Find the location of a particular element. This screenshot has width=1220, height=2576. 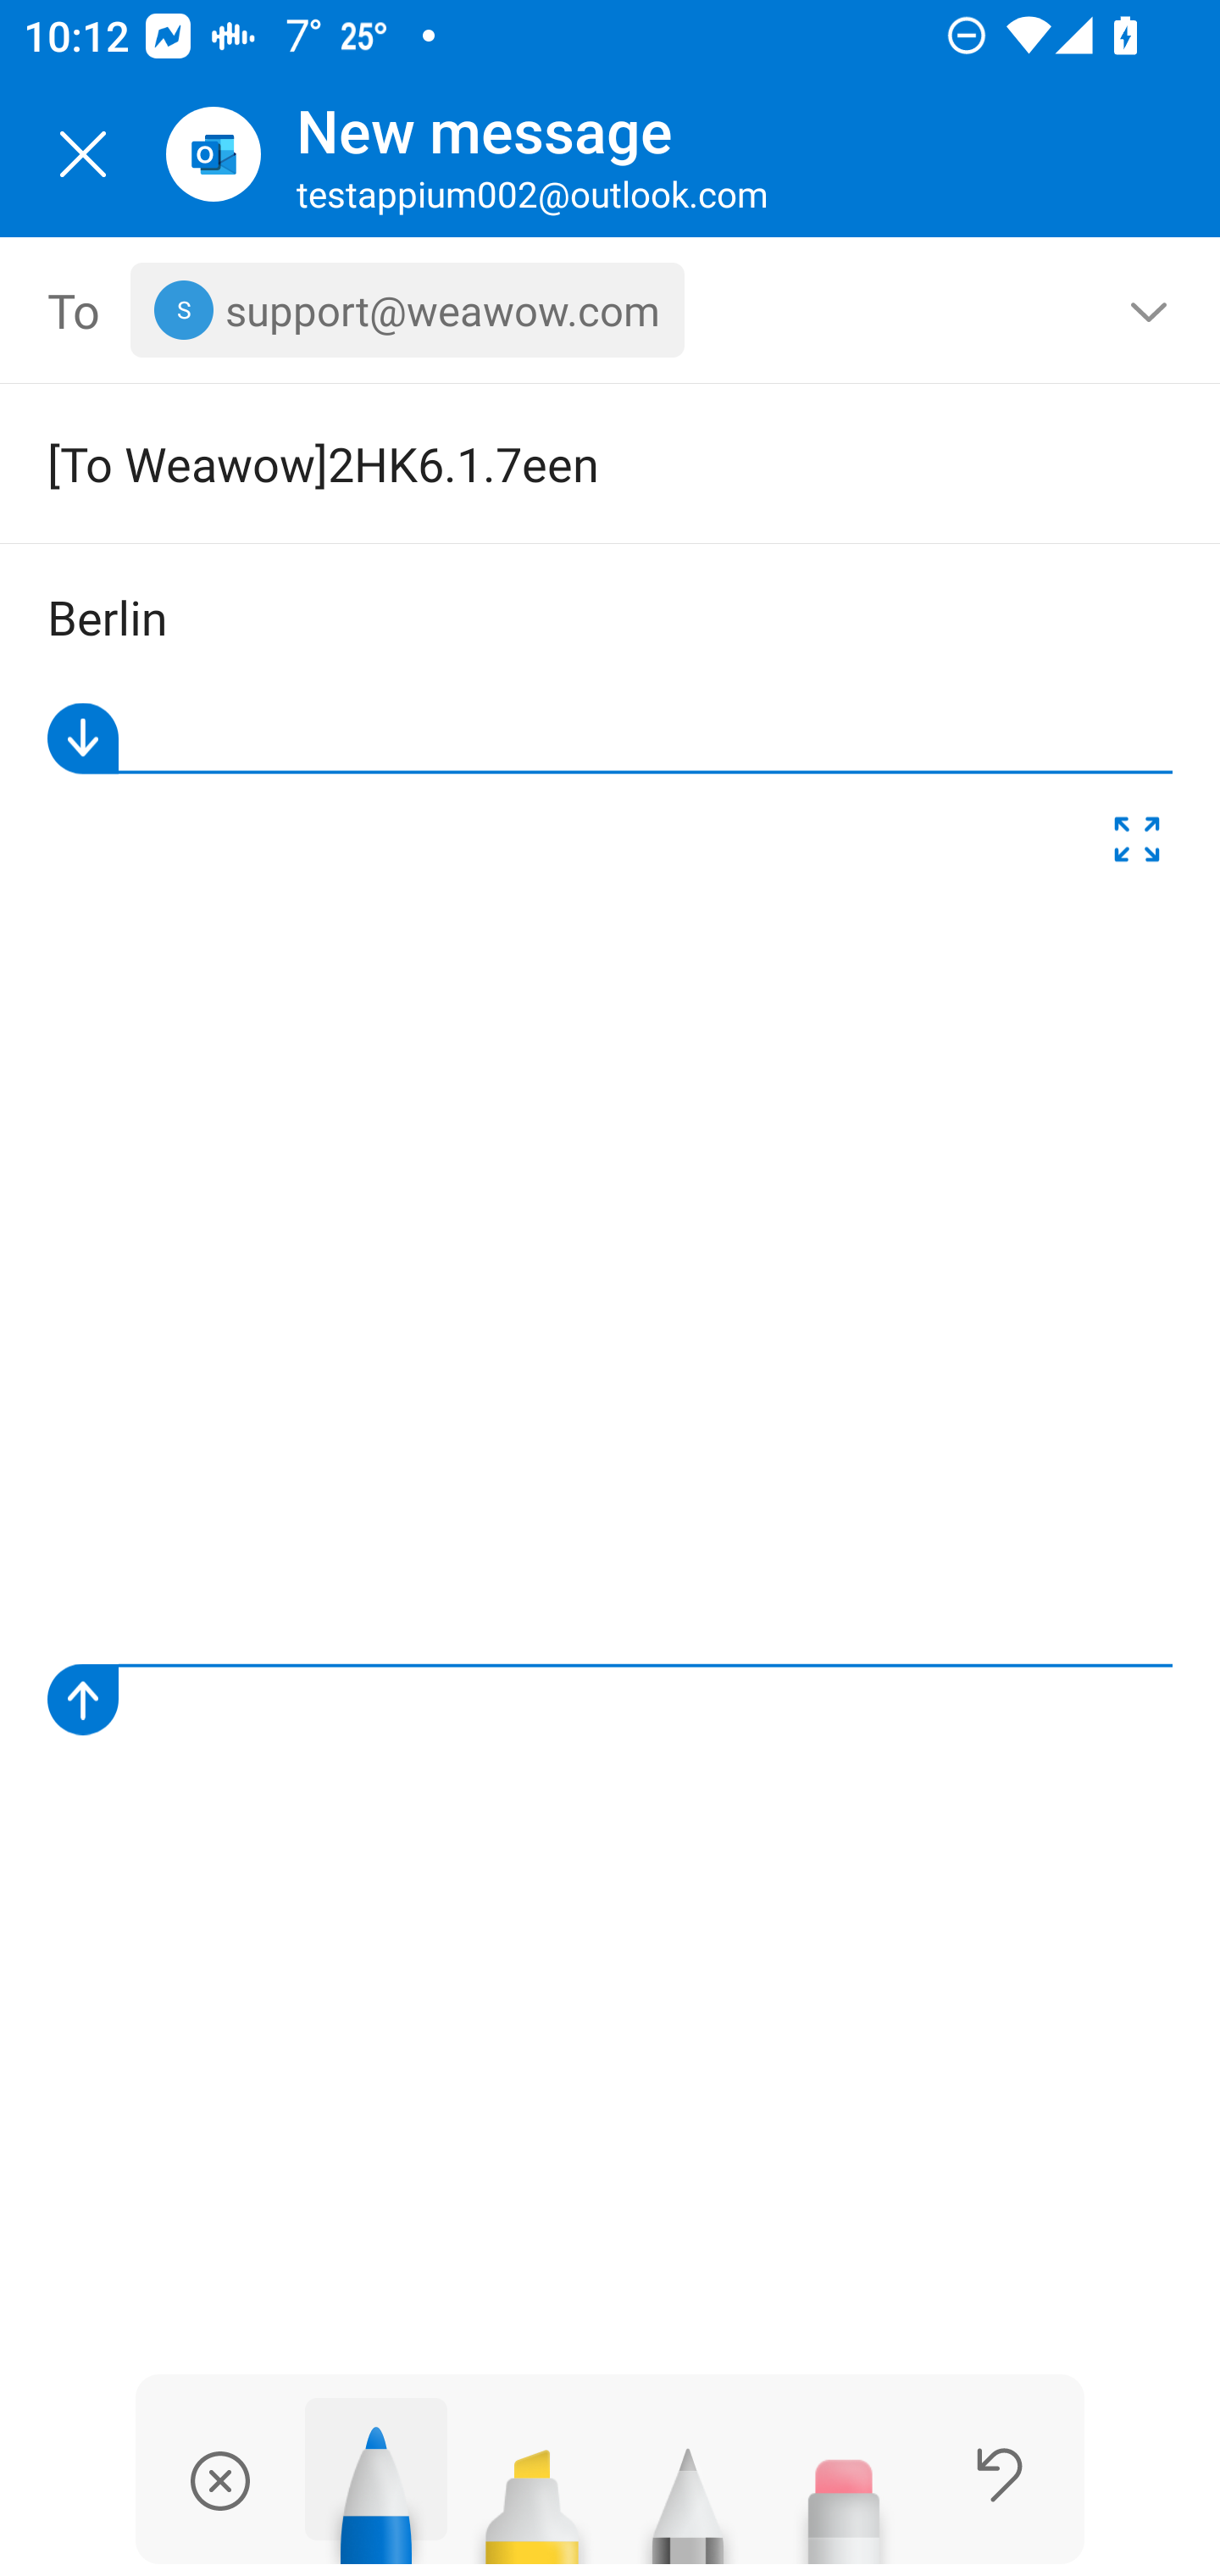

Canvas Lower Bound is located at coordinates (610, 1700).